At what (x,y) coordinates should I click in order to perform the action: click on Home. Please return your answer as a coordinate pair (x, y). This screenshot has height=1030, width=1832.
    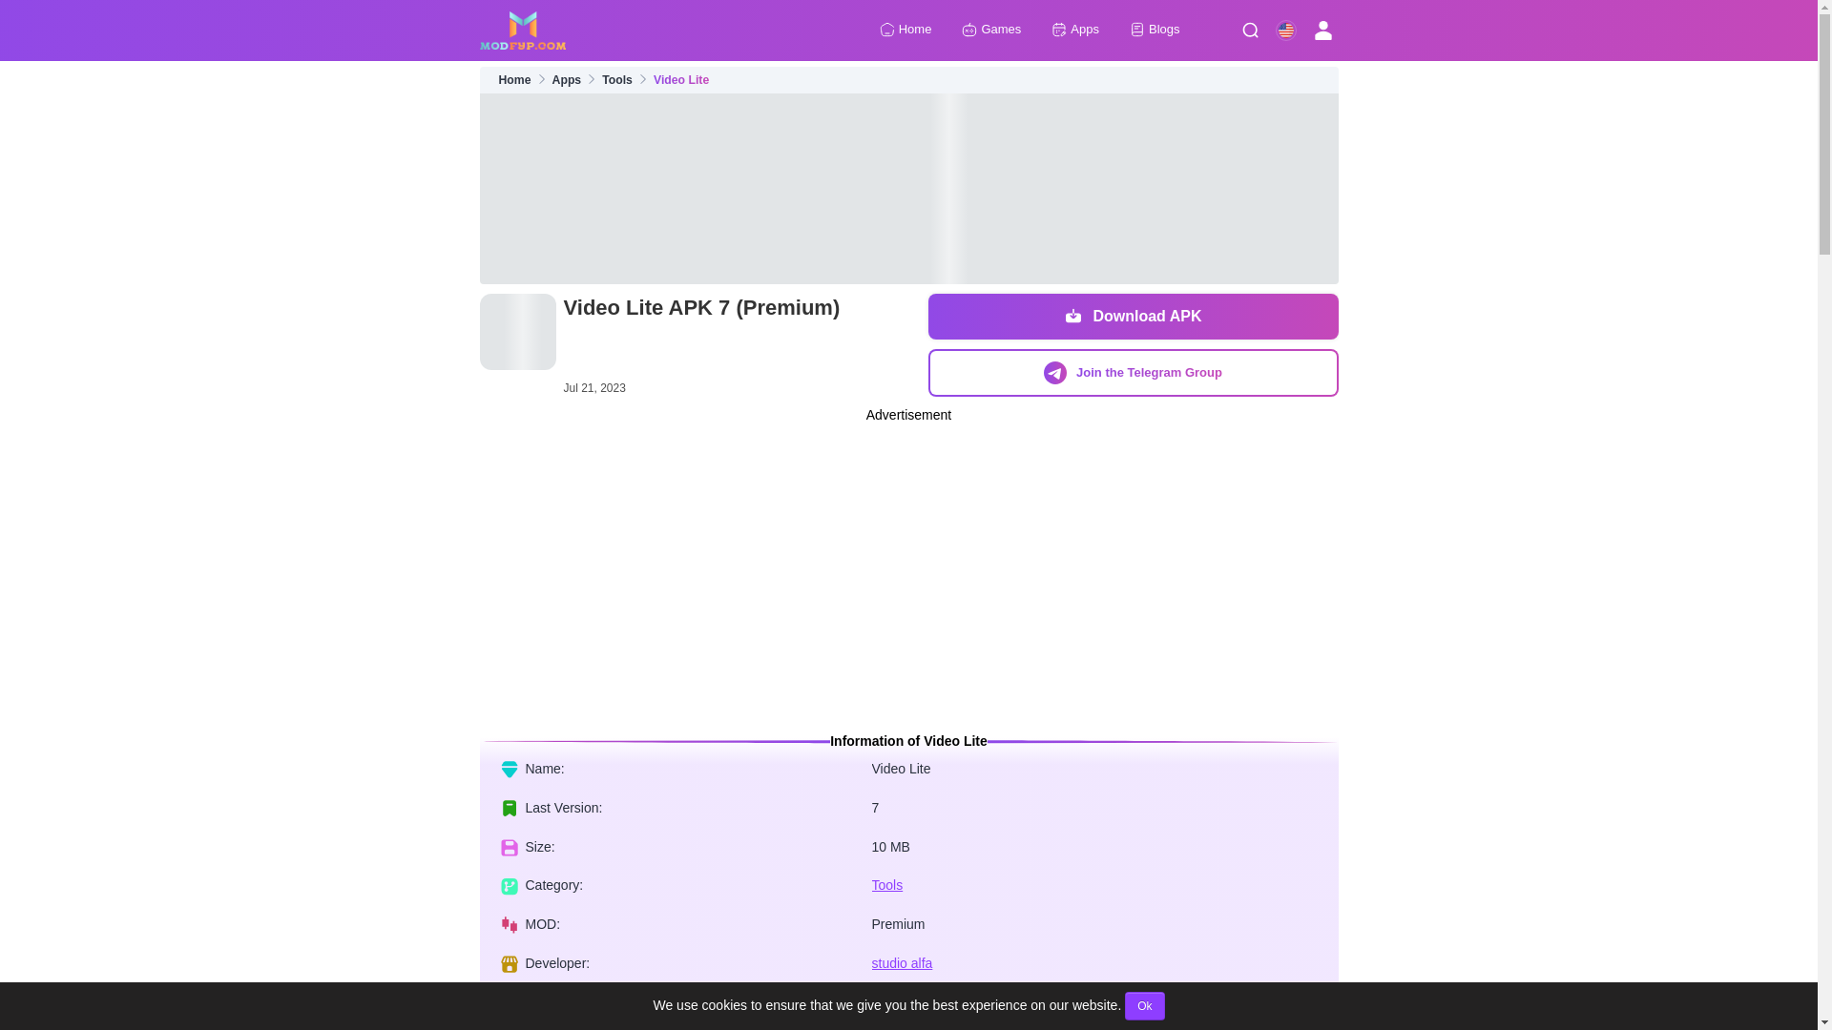
    Looking at the image, I should click on (906, 30).